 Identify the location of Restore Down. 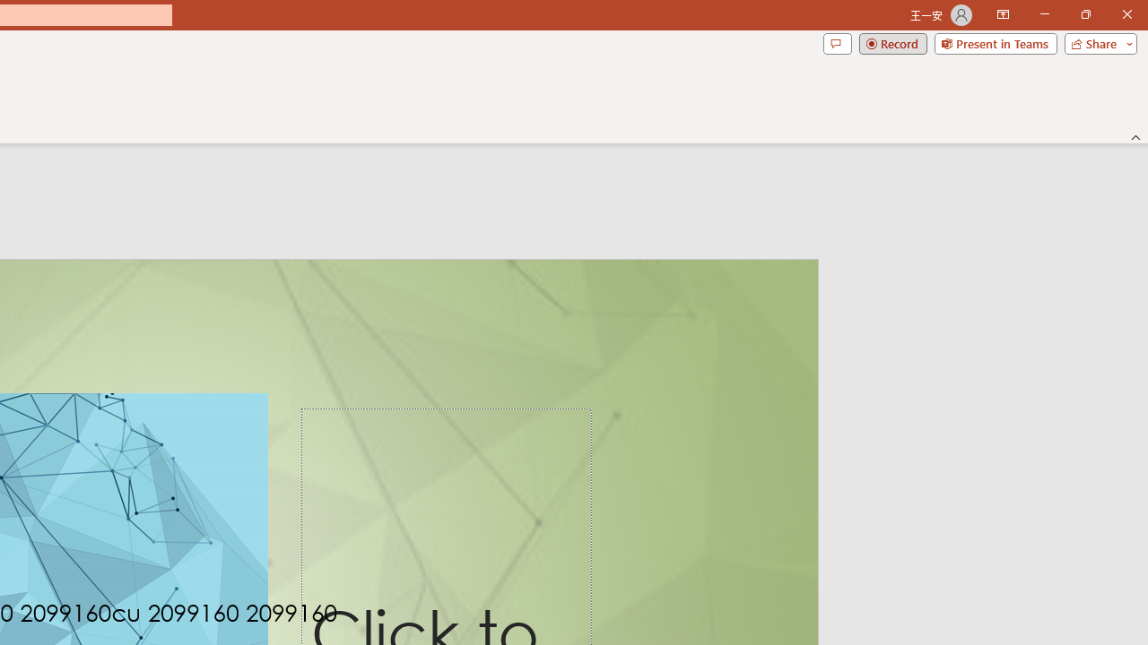
(1085, 14).